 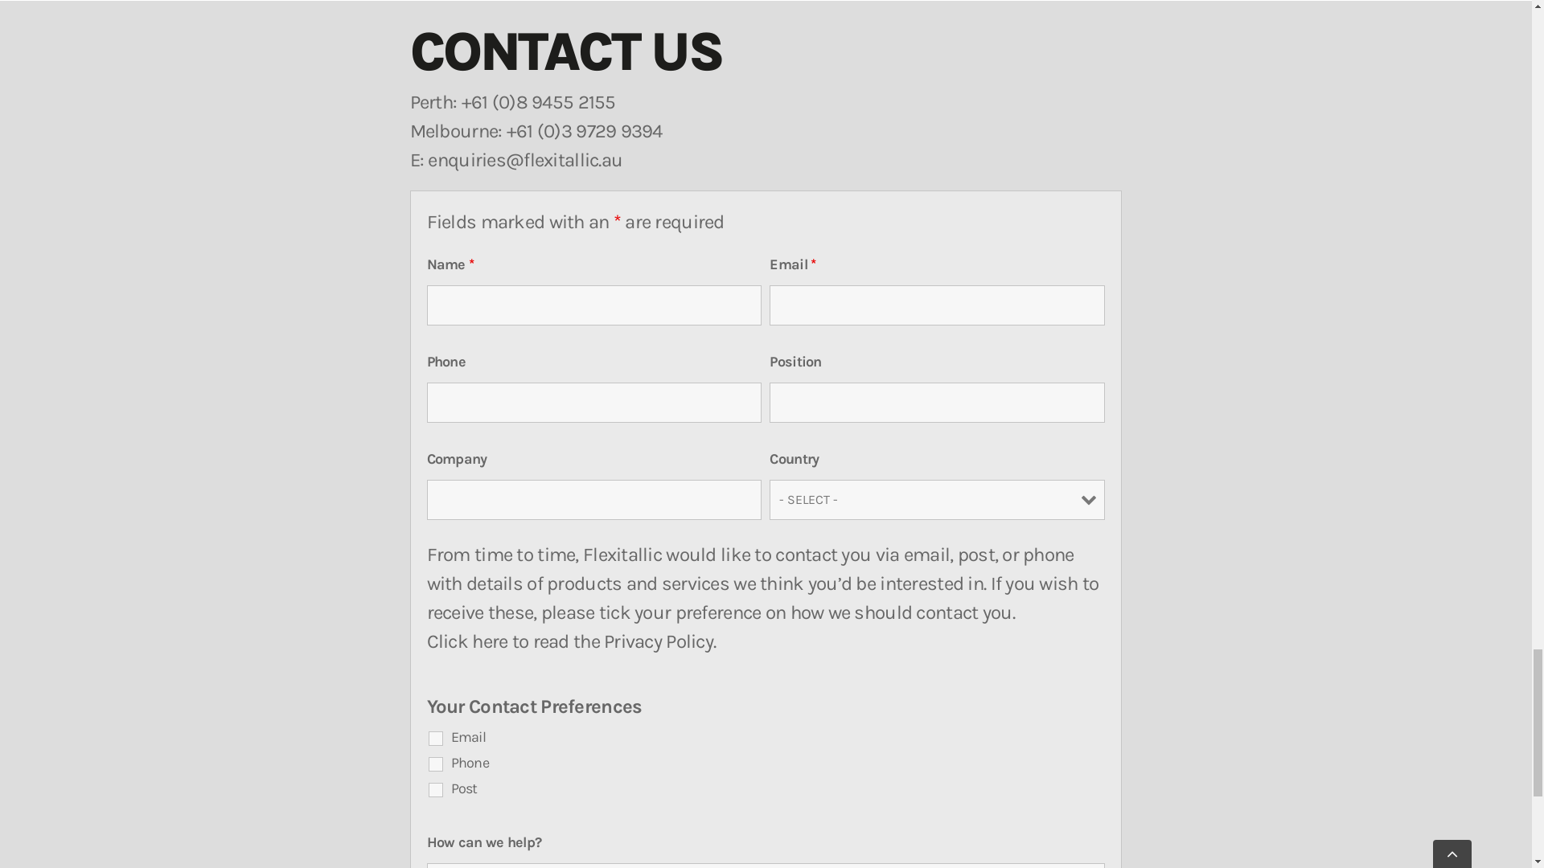 What do you see at coordinates (232, 758) in the screenshot?
I see `FINGER SAVER GUIDE PT. 2` at bounding box center [232, 758].